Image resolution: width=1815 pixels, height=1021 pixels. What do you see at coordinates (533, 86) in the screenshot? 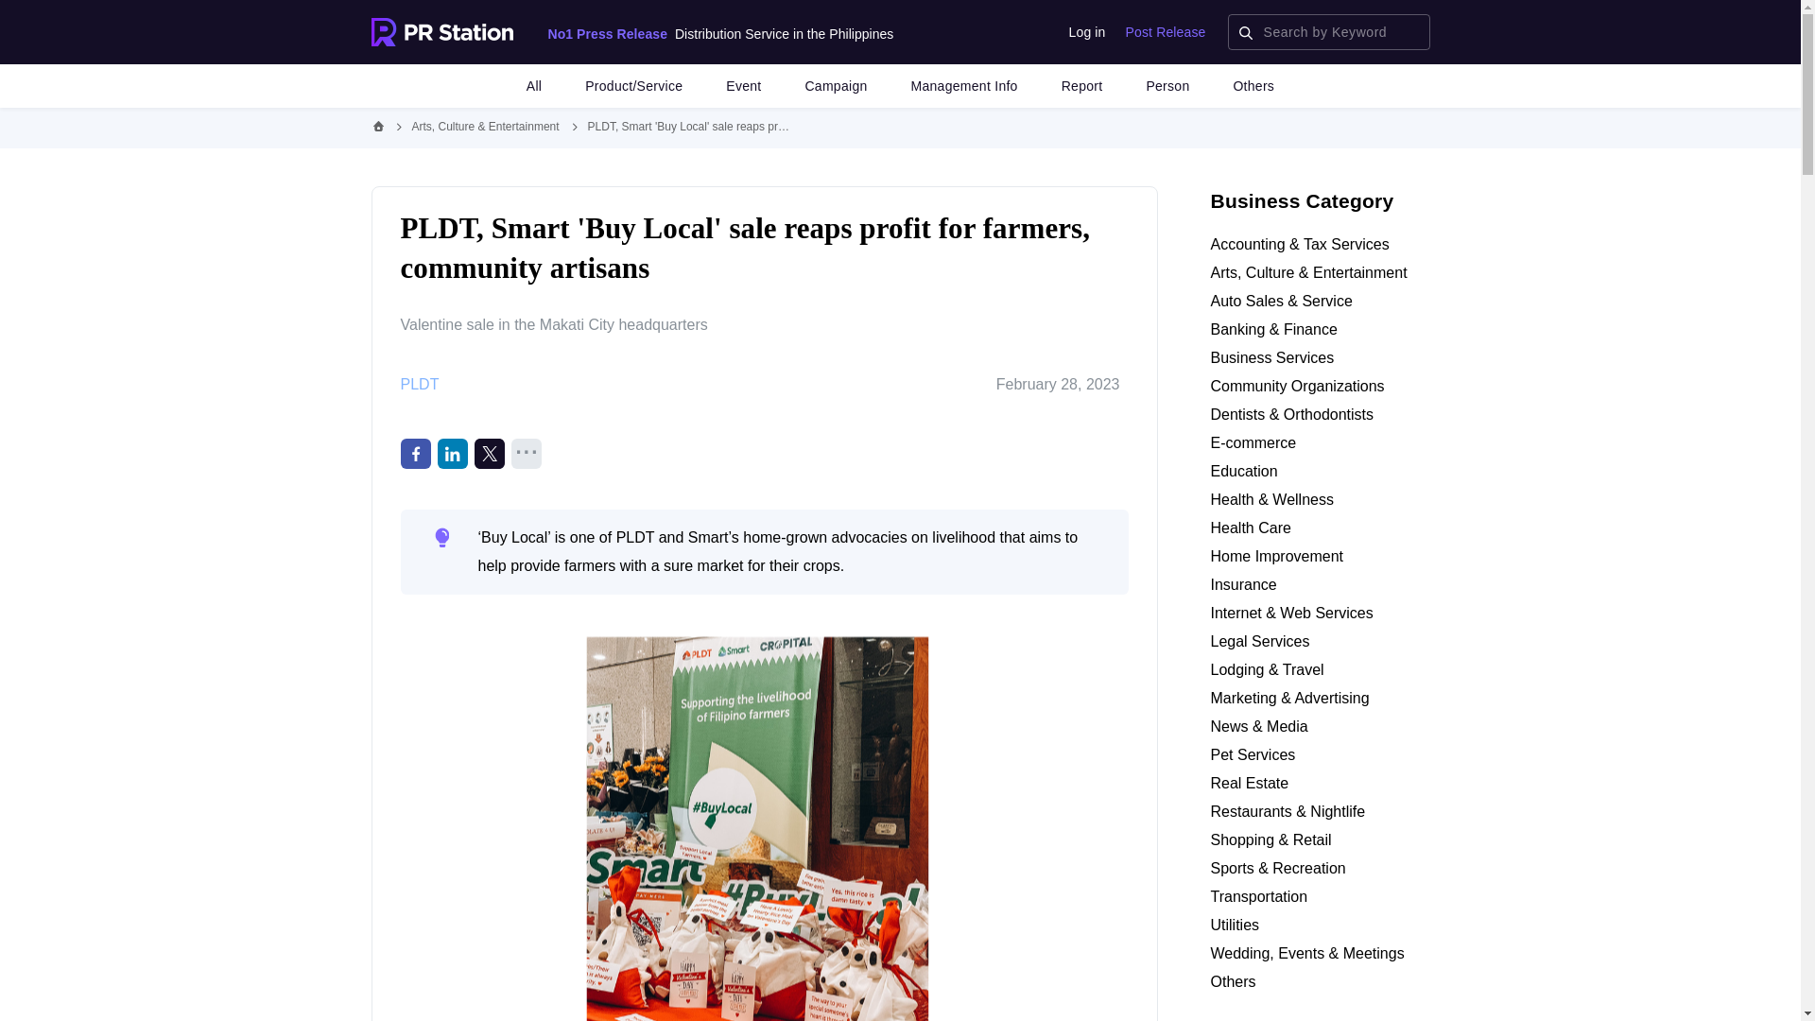
I see `All` at bounding box center [533, 86].